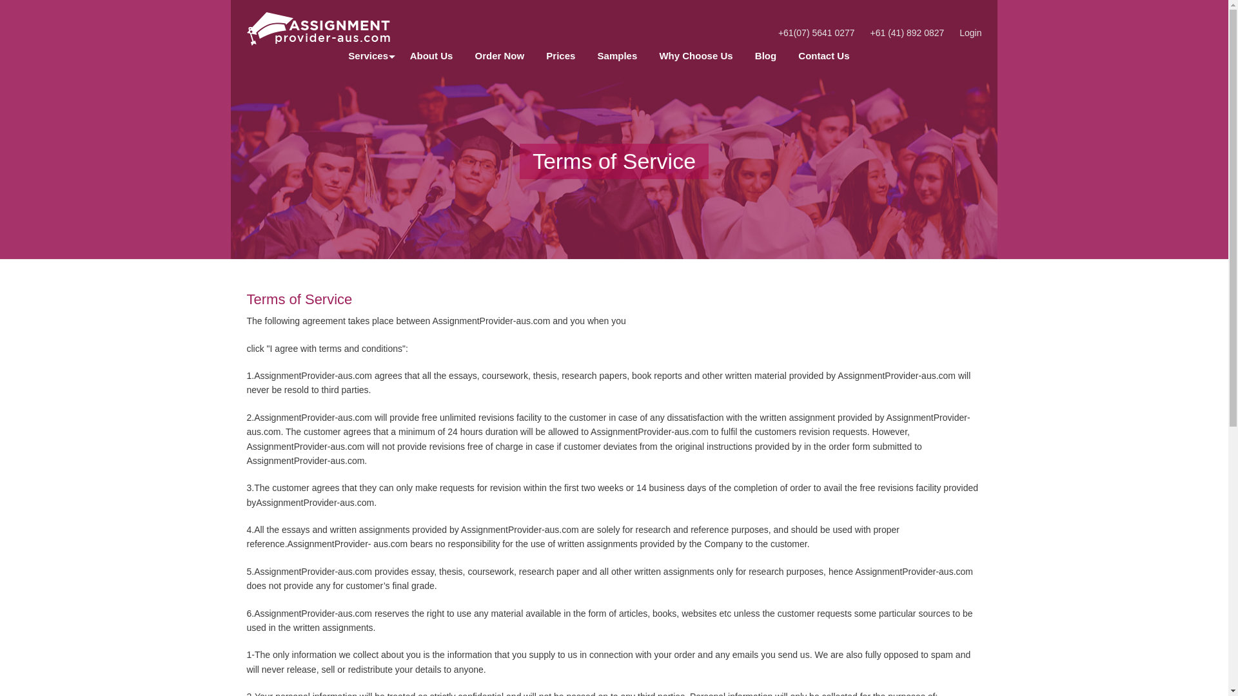 The image size is (1238, 696). I want to click on  Services, so click(364, 55).